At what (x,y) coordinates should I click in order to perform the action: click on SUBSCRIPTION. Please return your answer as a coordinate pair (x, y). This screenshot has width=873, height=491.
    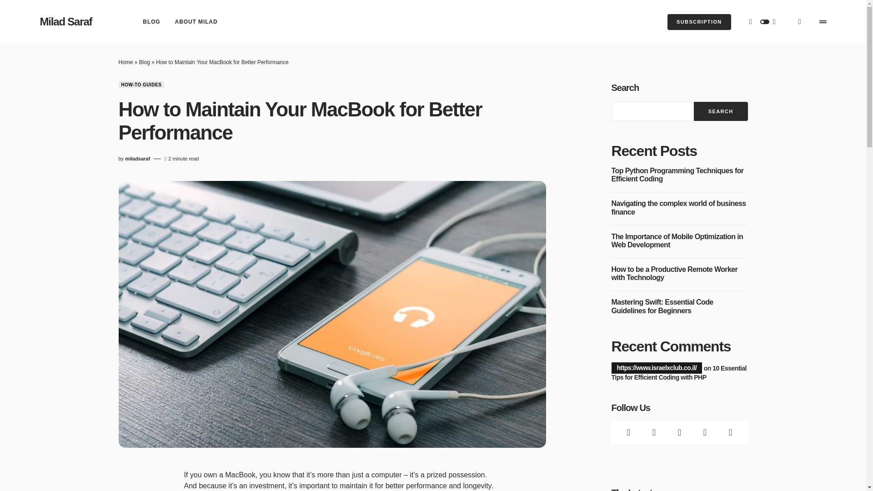
    Looking at the image, I should click on (699, 21).